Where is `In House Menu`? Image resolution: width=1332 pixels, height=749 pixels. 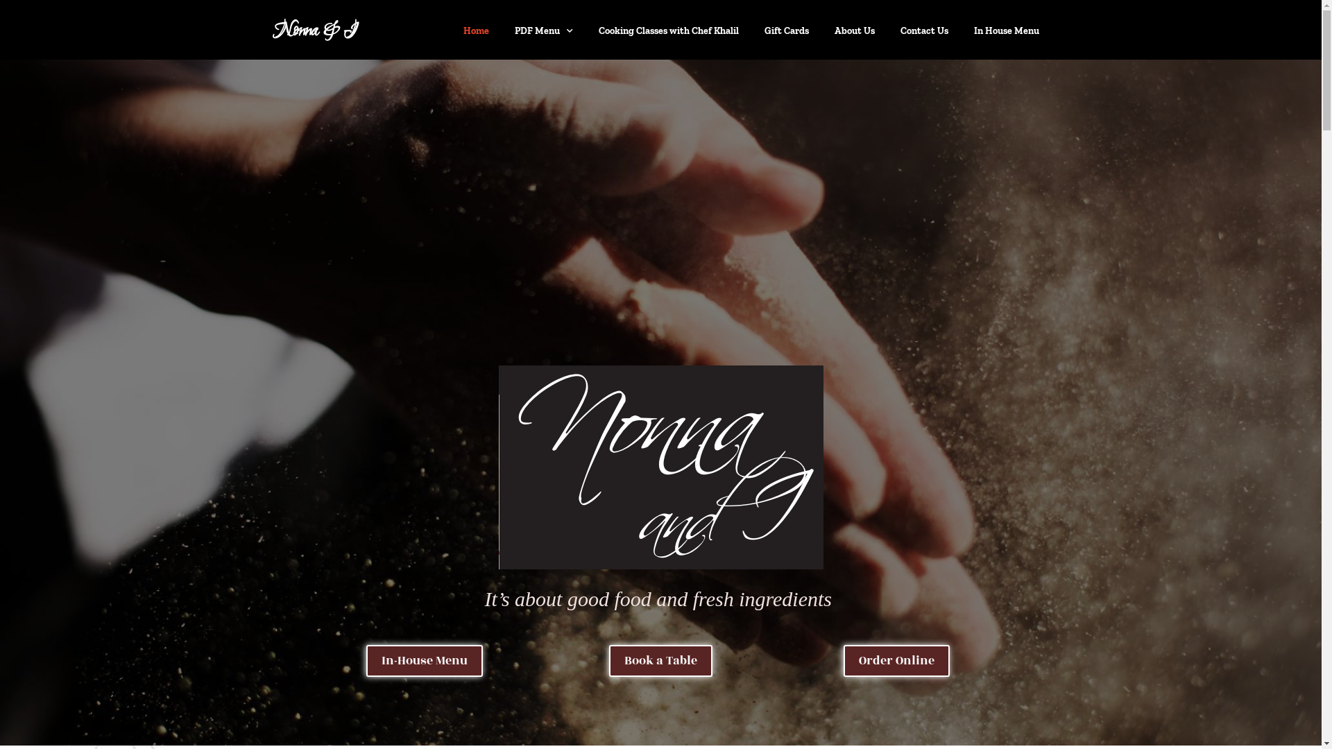 In House Menu is located at coordinates (1006, 31).